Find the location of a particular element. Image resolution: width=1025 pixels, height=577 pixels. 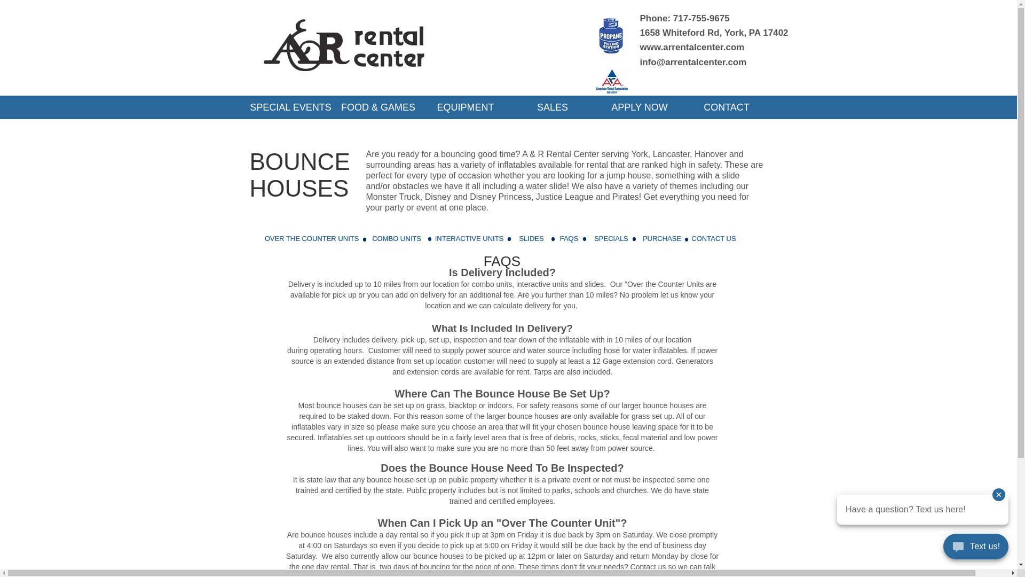

OVER THE COUNTER UNITS is located at coordinates (312, 238).